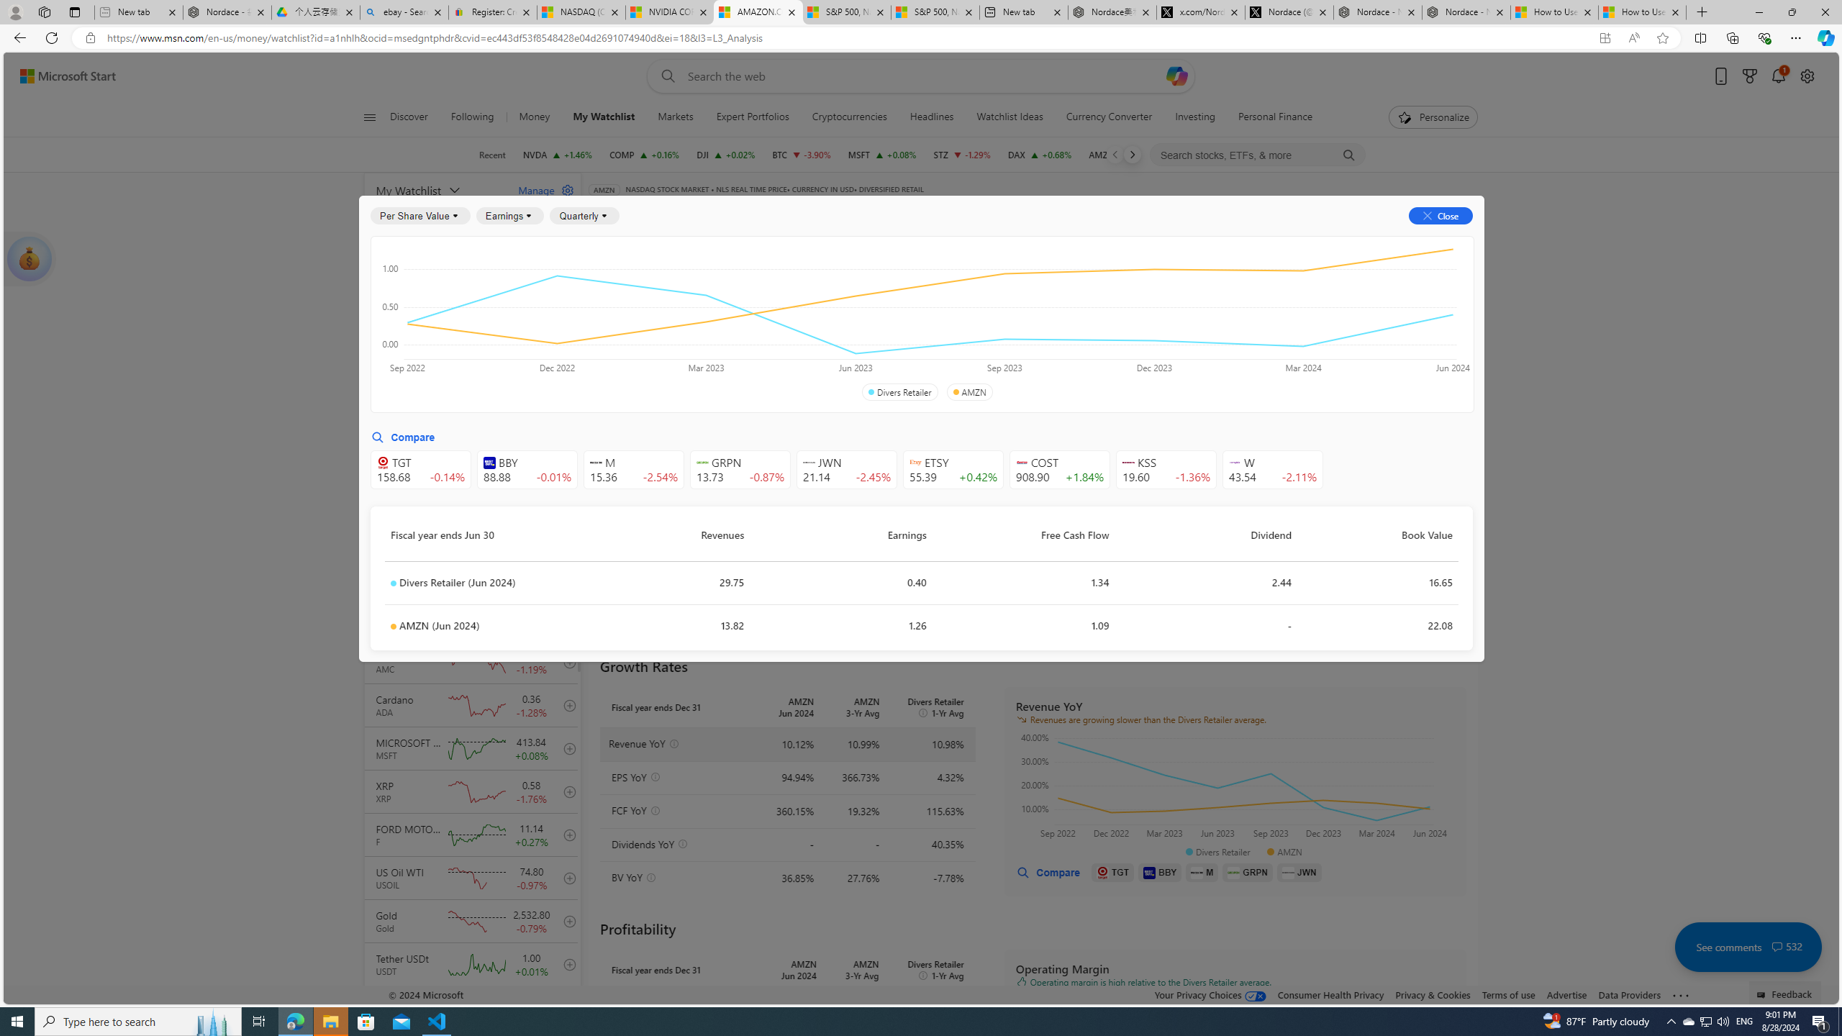  I want to click on Terms of use, so click(1508, 994).